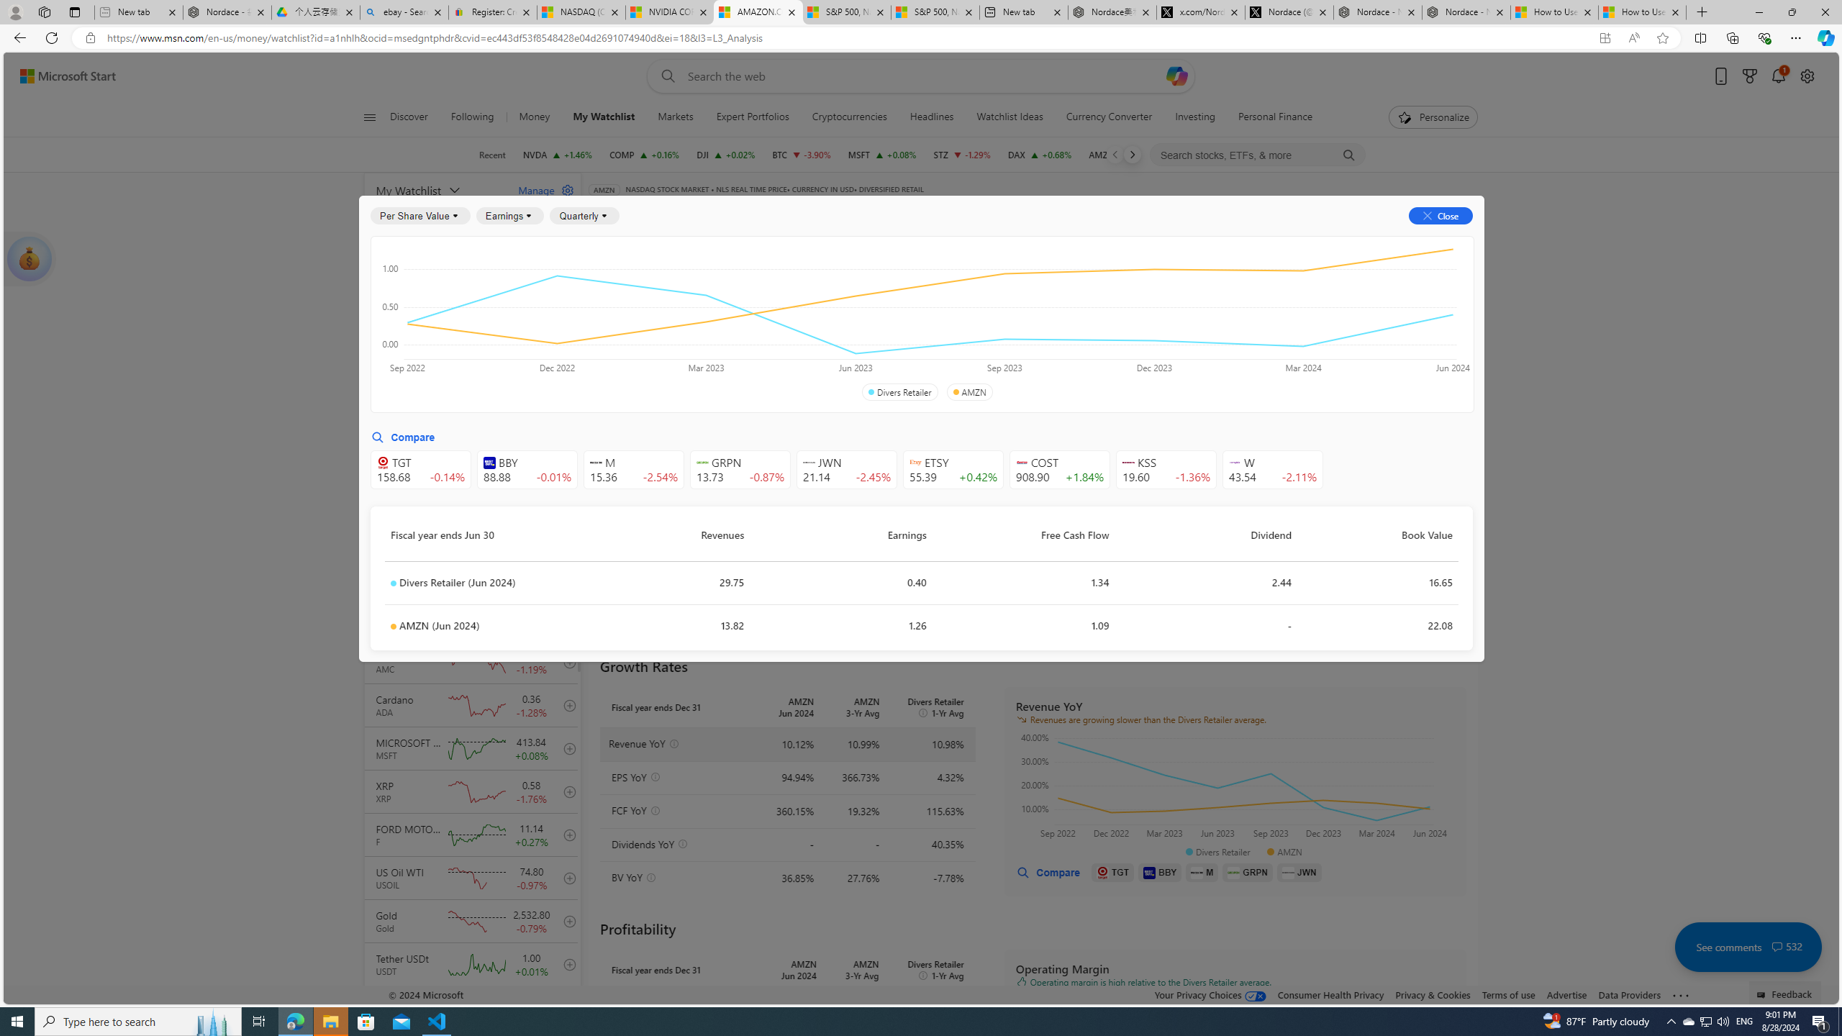  I want to click on Terms of use, so click(1508, 994).